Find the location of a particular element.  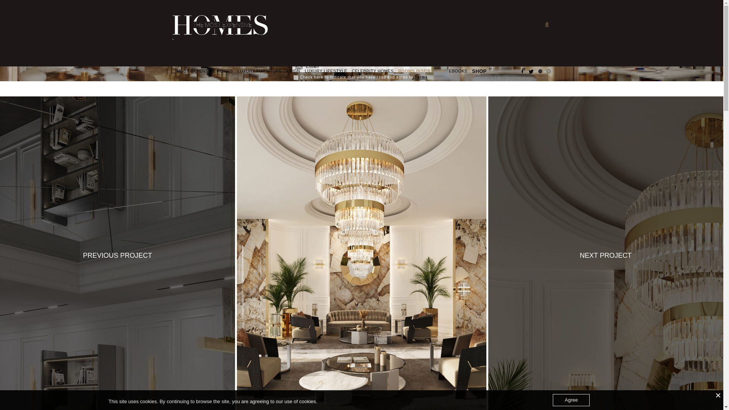

SHOP is located at coordinates (479, 71).